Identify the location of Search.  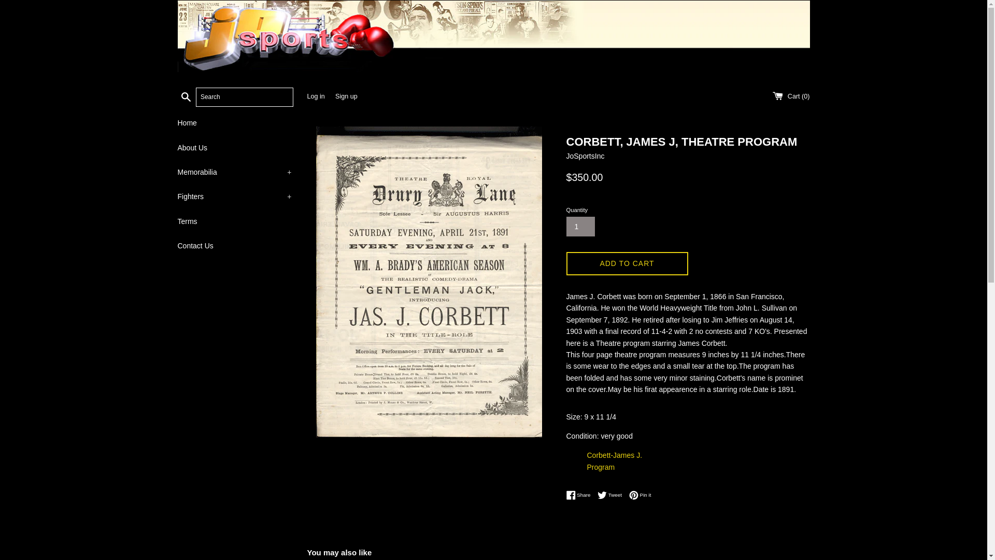
(186, 96).